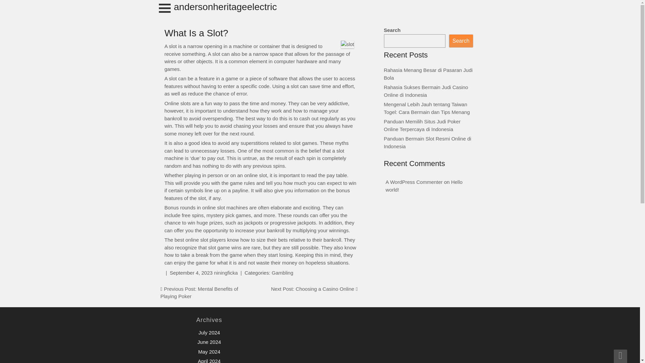 This screenshot has width=645, height=363. Describe the element at coordinates (282, 273) in the screenshot. I see `Gambling` at that location.